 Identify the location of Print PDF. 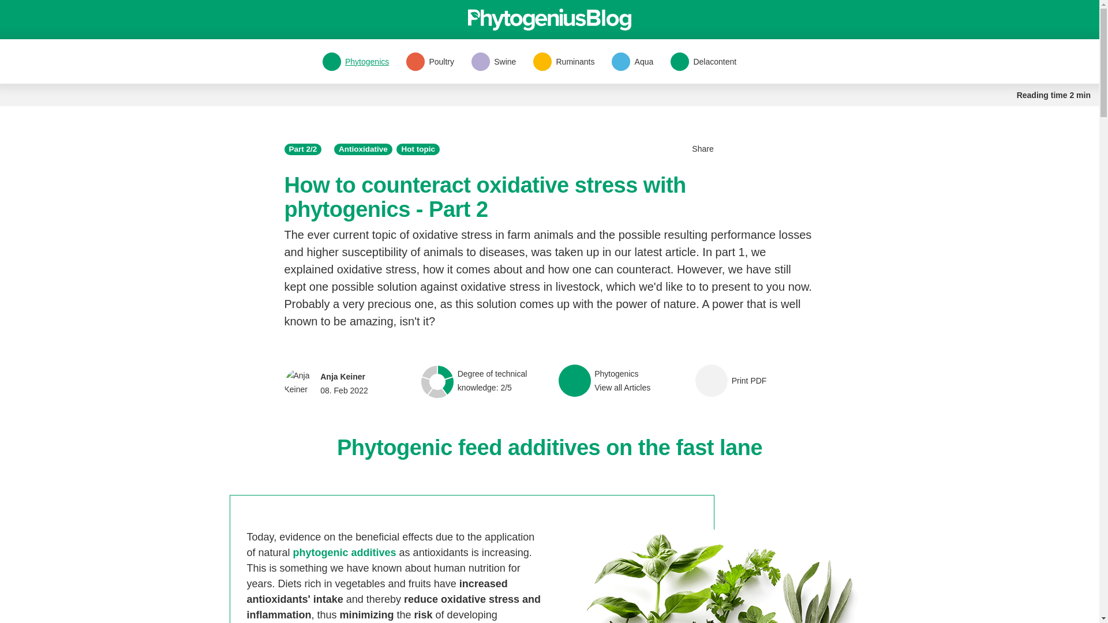
(731, 380).